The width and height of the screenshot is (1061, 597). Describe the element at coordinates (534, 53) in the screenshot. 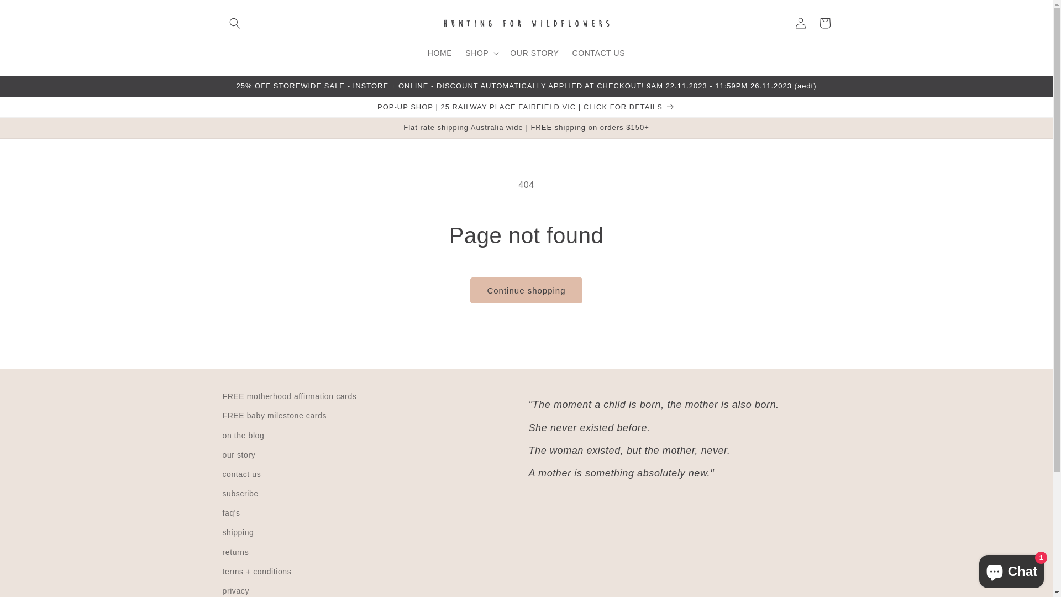

I see `OUR STORY` at that location.